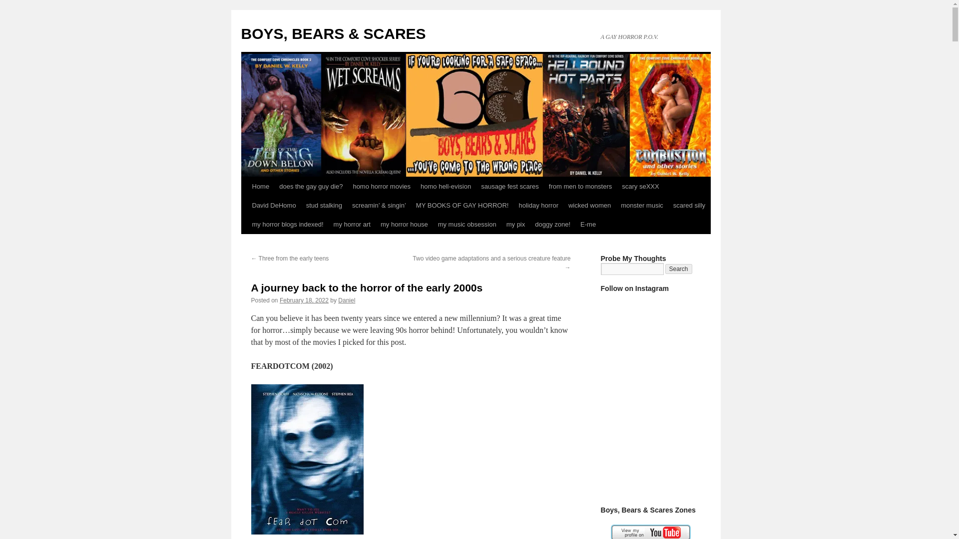 Image resolution: width=959 pixels, height=539 pixels. Describe the element at coordinates (381, 187) in the screenshot. I see `homo horror movies` at that location.